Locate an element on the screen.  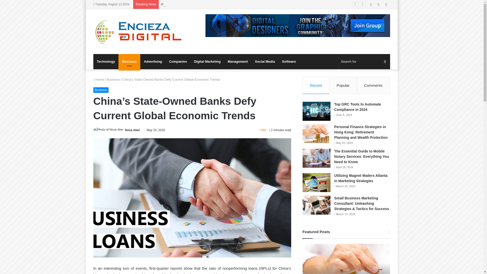
Encieza Digital - Advice on Email Advertising is located at coordinates (140, 31).